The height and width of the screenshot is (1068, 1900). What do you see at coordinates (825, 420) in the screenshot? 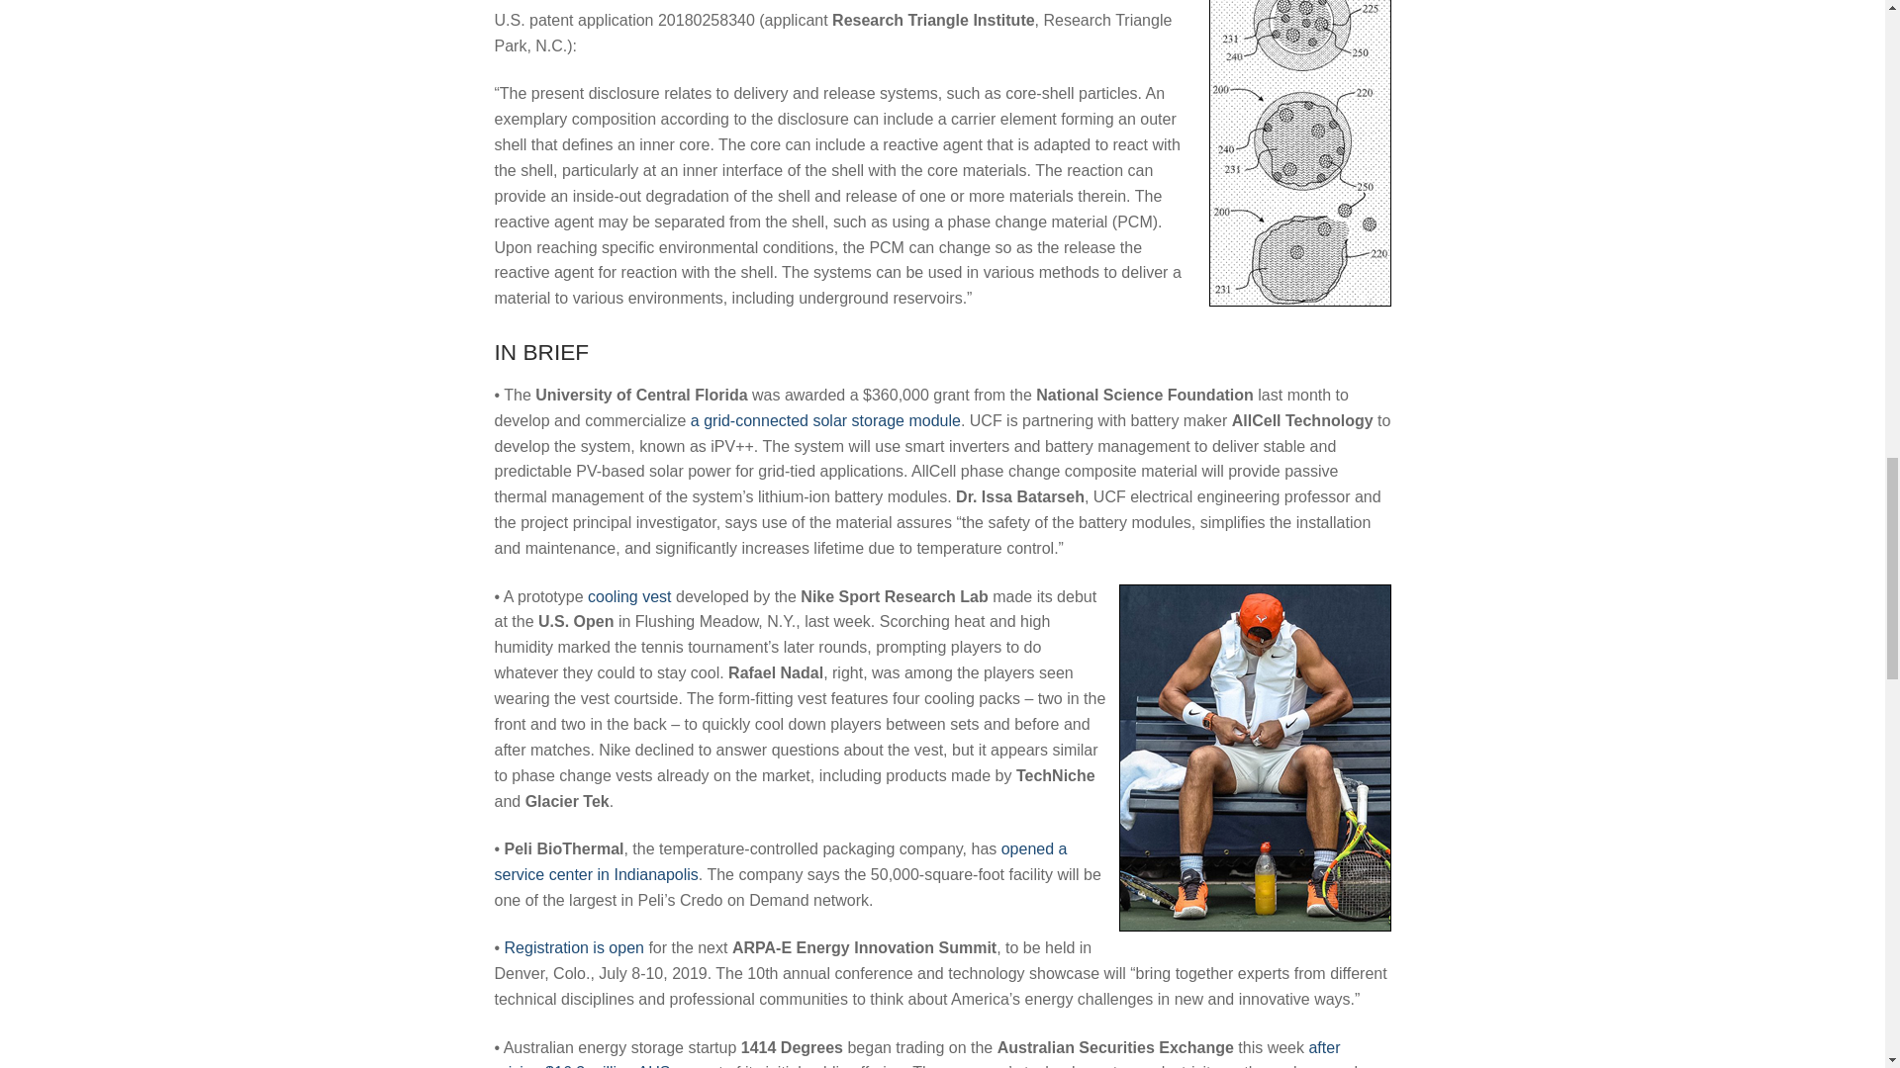
I see `a grid-connected solar storage module` at bounding box center [825, 420].